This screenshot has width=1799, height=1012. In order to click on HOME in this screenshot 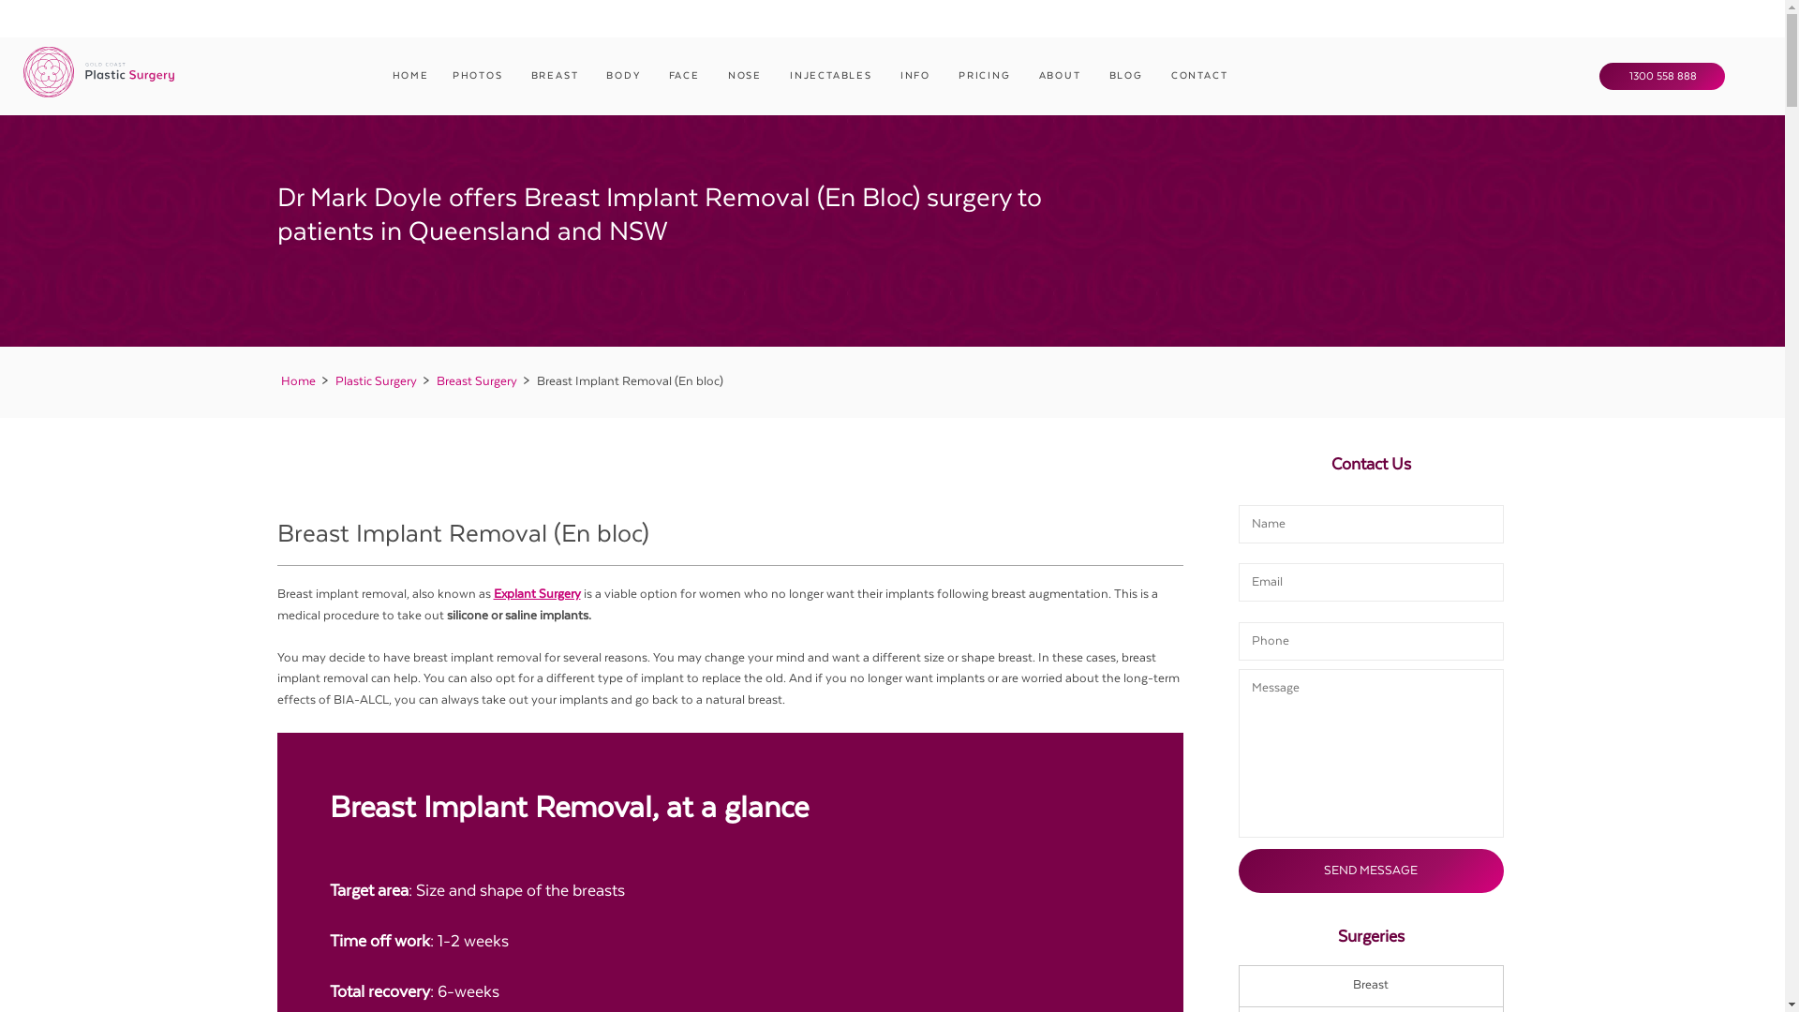, I will do `click(410, 76)`.